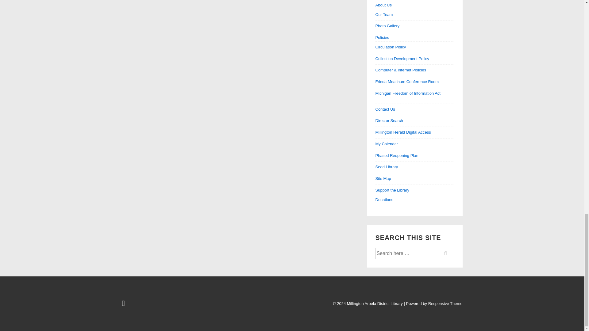 This screenshot has width=589, height=331. What do you see at coordinates (415, 38) in the screenshot?
I see `Policies` at bounding box center [415, 38].